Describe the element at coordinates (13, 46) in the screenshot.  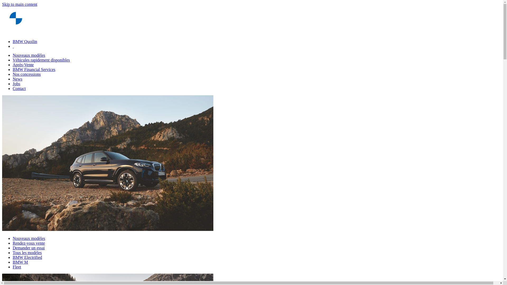
I see ` ` at that location.